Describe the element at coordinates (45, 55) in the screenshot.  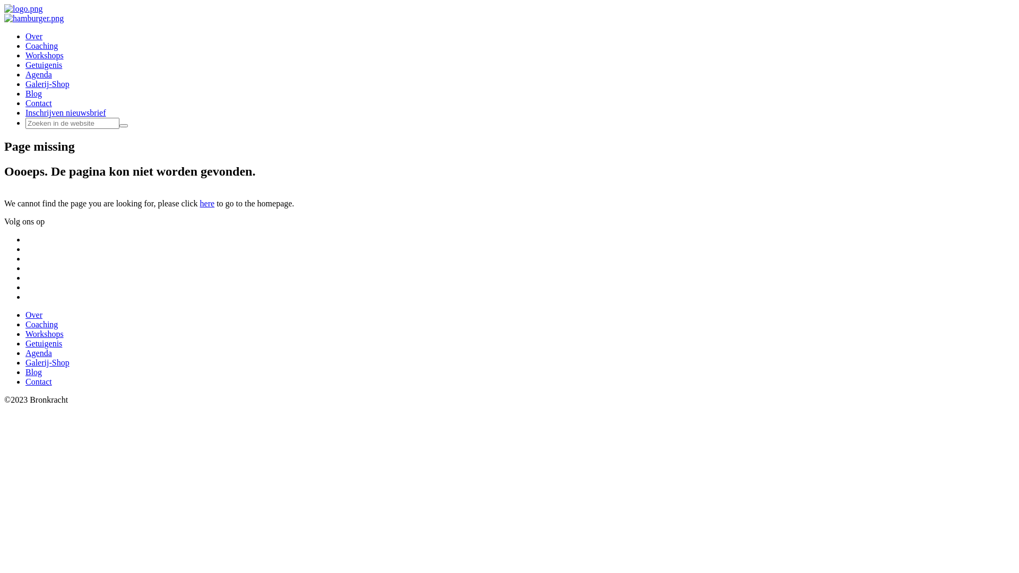
I see `Workshops` at that location.